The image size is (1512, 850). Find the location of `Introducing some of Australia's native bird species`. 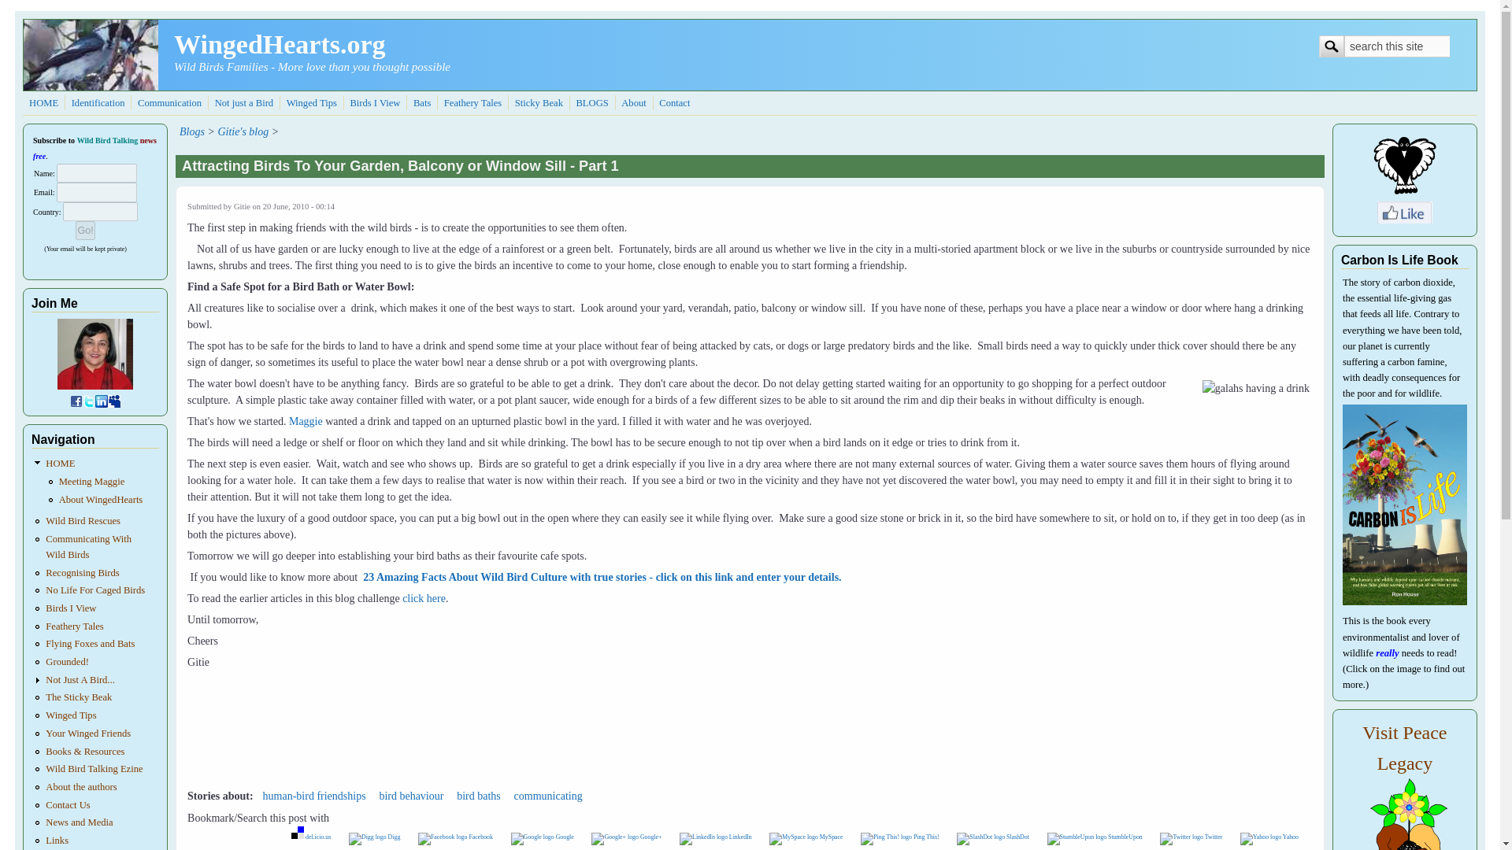

Introducing some of Australia's native bird species is located at coordinates (375, 103).